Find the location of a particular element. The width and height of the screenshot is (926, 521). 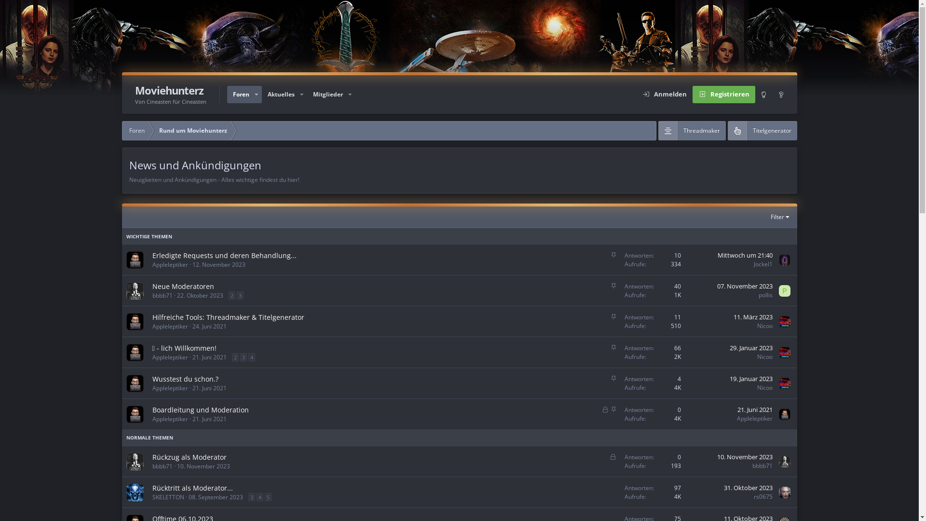

Appleleptiker is located at coordinates (170, 419).